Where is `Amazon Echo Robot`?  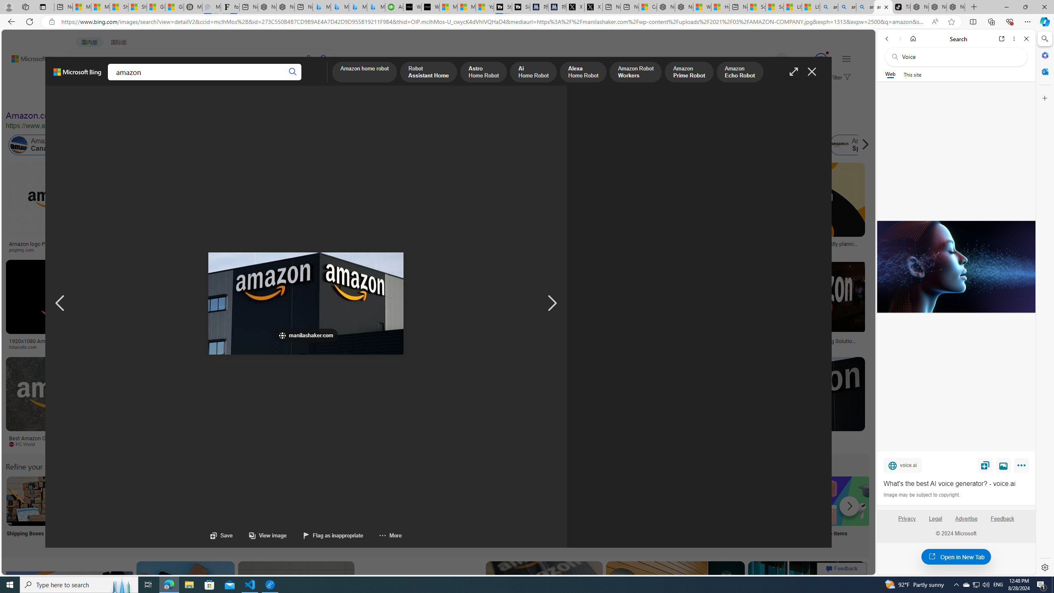
Amazon Echo Robot is located at coordinates (739, 72).